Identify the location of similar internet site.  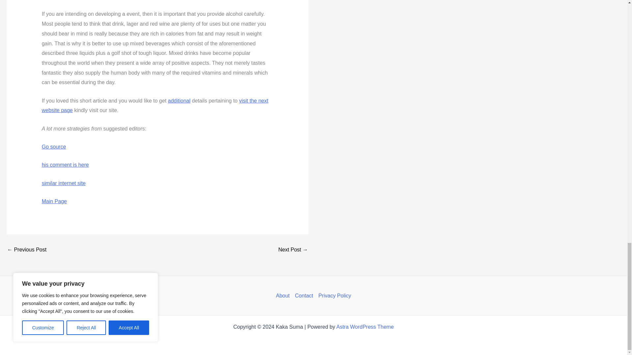
(63, 183).